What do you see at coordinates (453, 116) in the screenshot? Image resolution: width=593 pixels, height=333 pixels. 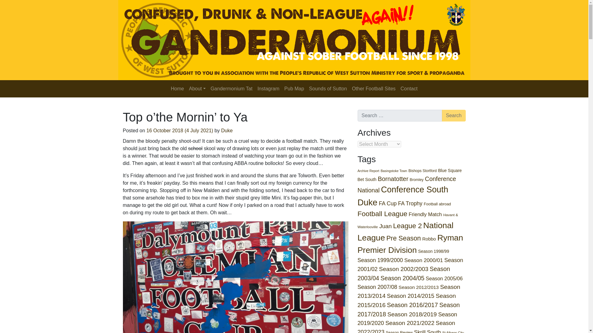 I see `Search` at bounding box center [453, 116].